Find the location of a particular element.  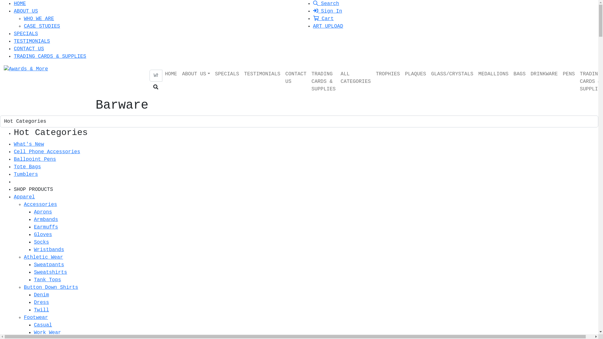

Sweatpants is located at coordinates (49, 265).